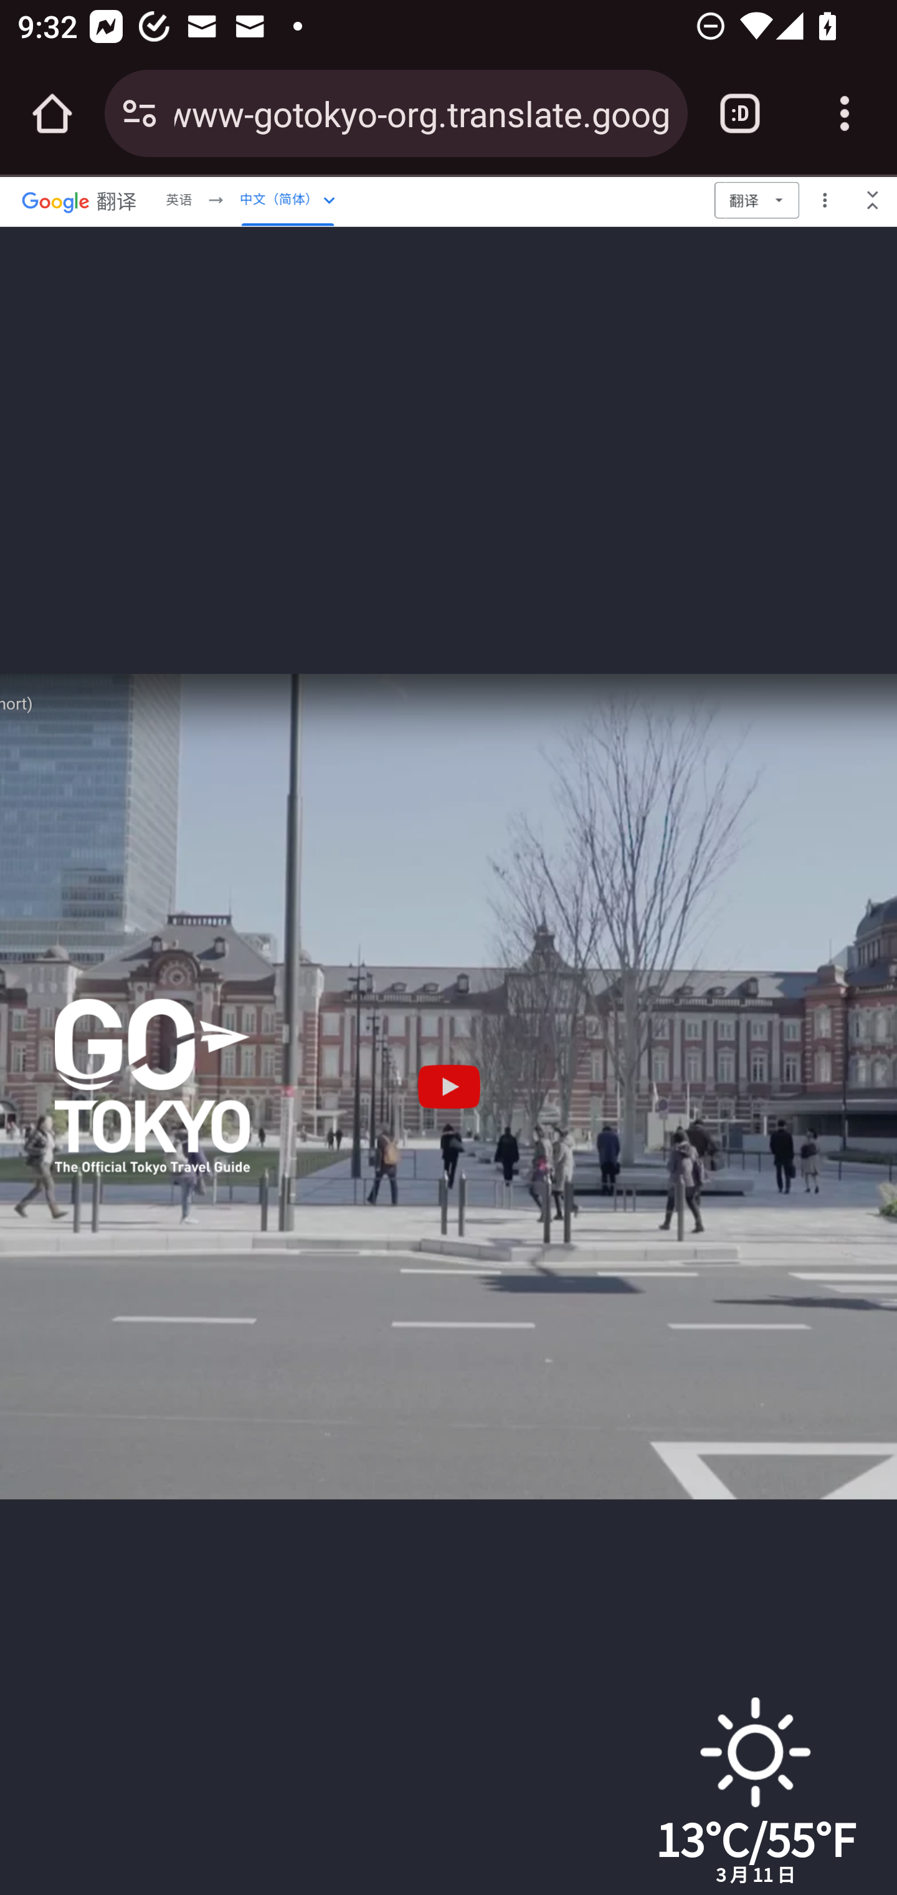  What do you see at coordinates (178, 199) in the screenshot?
I see `英语` at bounding box center [178, 199].